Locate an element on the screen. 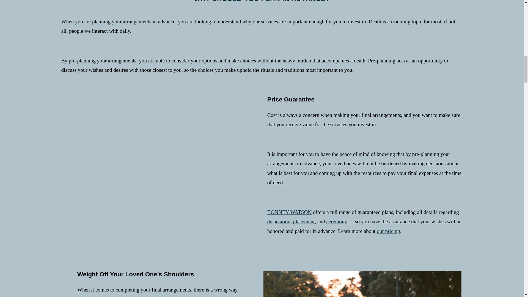 Image resolution: width=528 pixels, height=297 pixels. BONNEY WATSON is located at coordinates (289, 212).